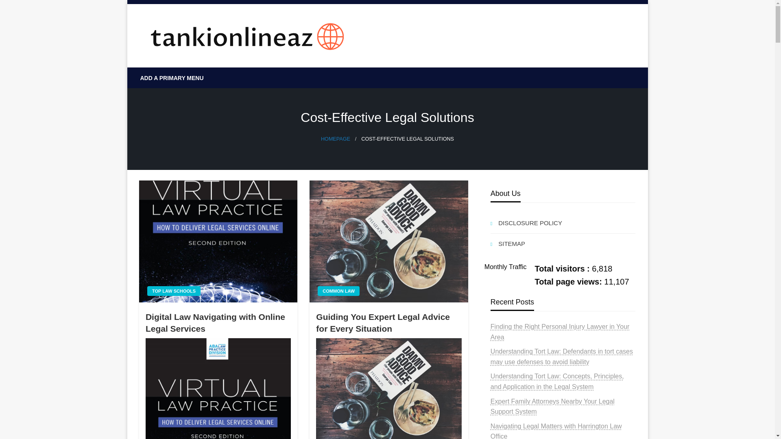 The width and height of the screenshot is (781, 439). Describe the element at coordinates (338, 291) in the screenshot. I see `COMMON LAW` at that location.